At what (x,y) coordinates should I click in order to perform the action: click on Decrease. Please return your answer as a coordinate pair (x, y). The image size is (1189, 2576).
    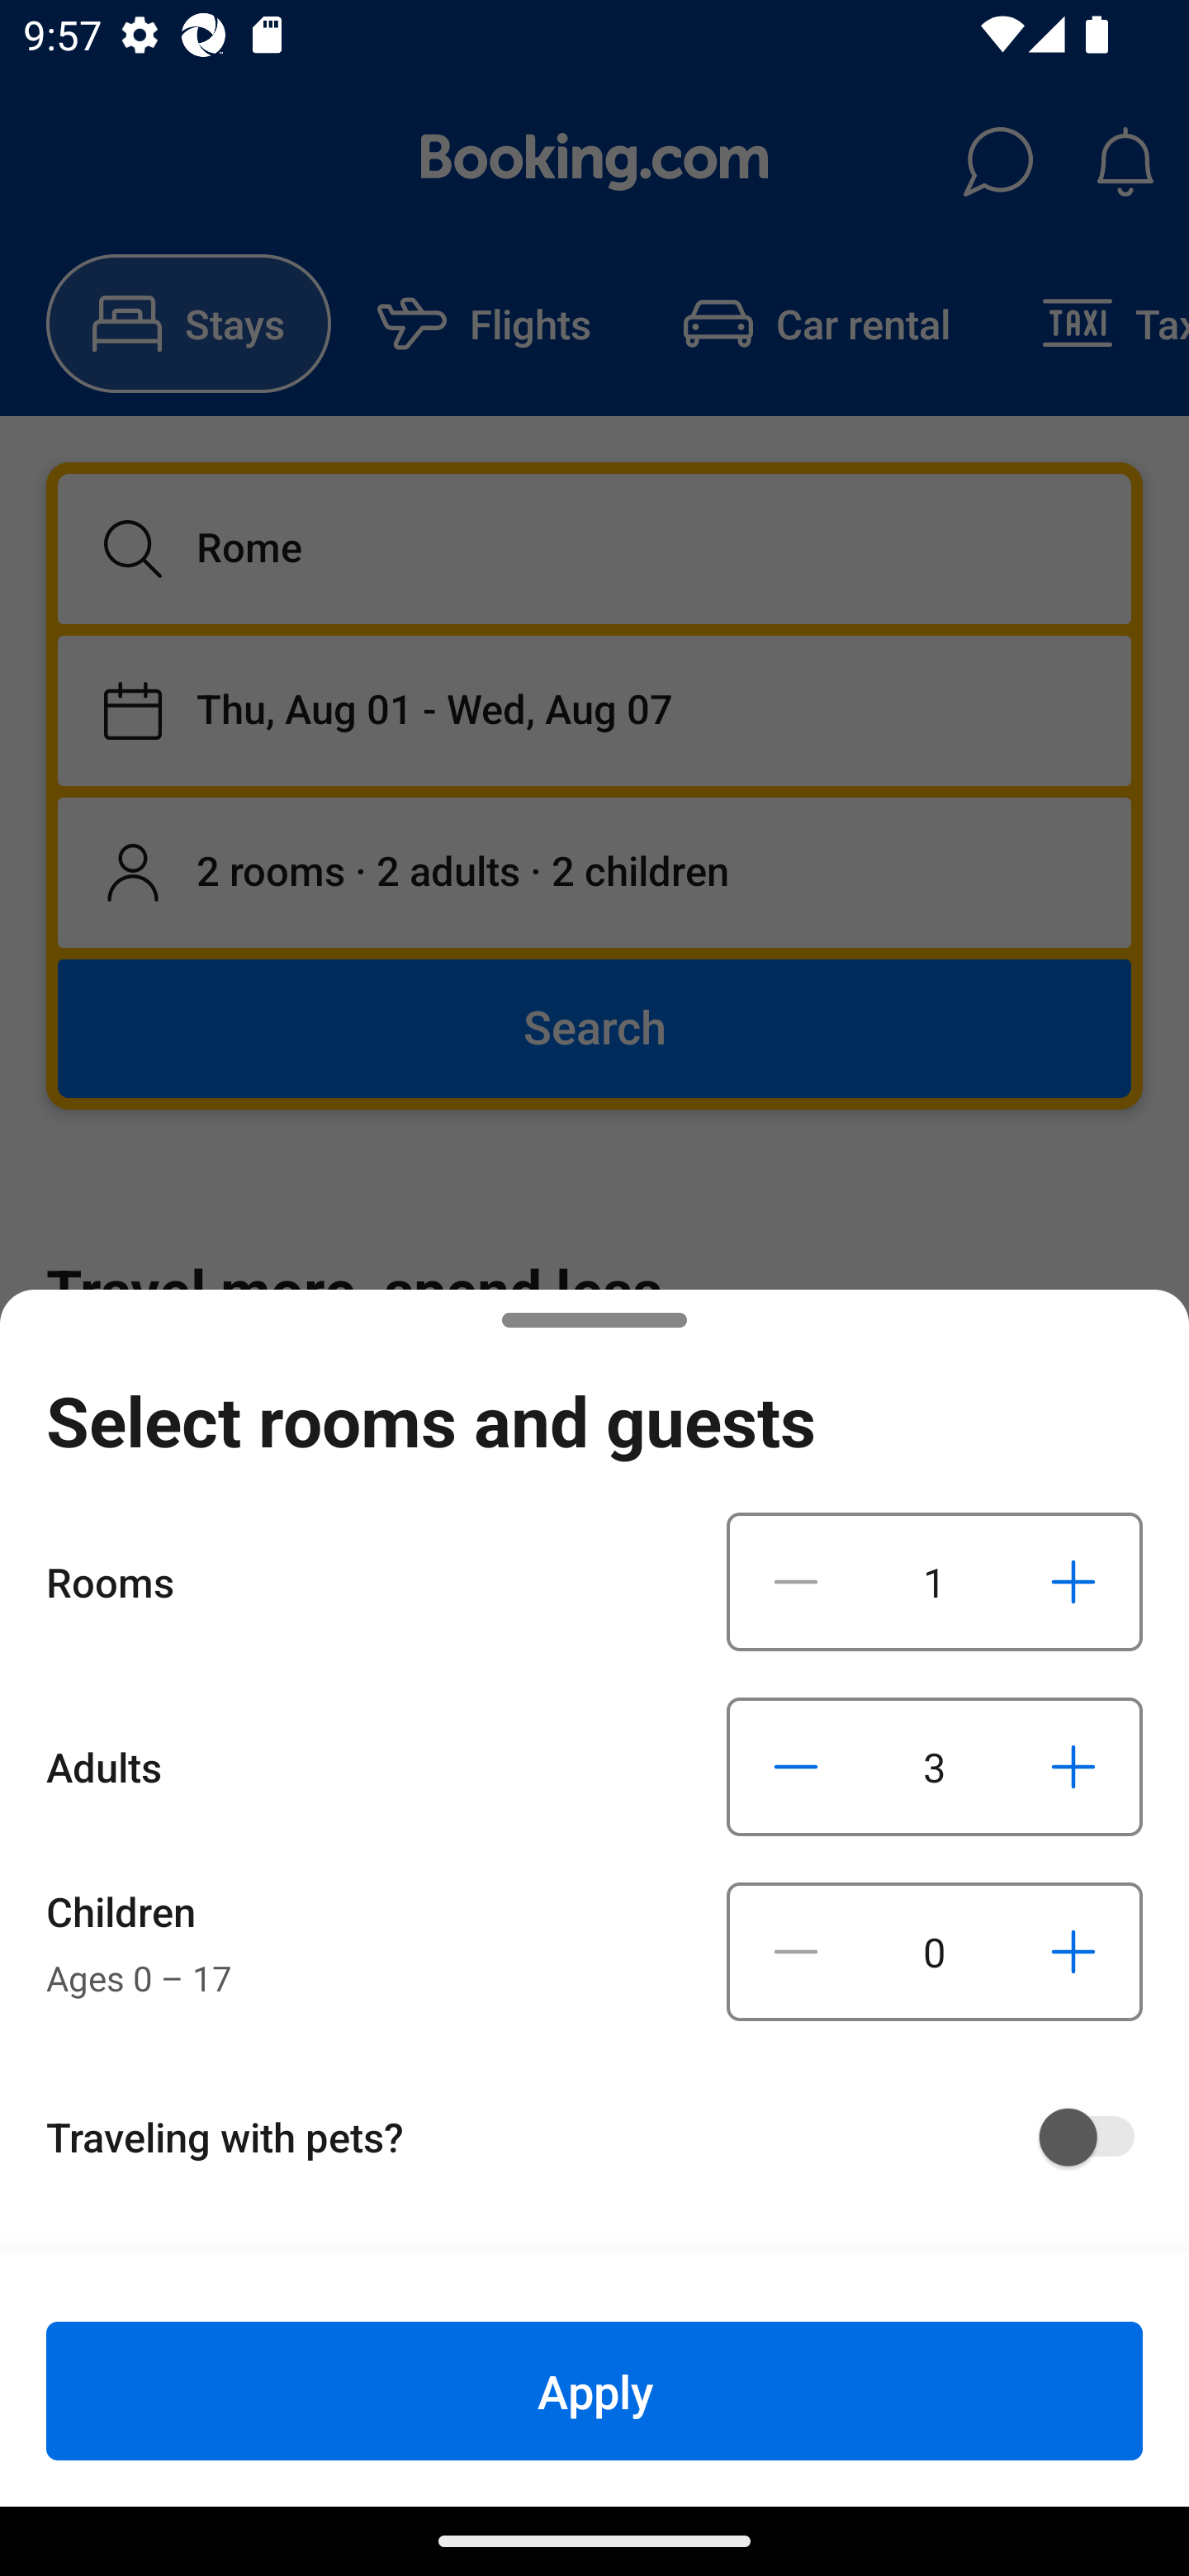
    Looking at the image, I should click on (796, 1581).